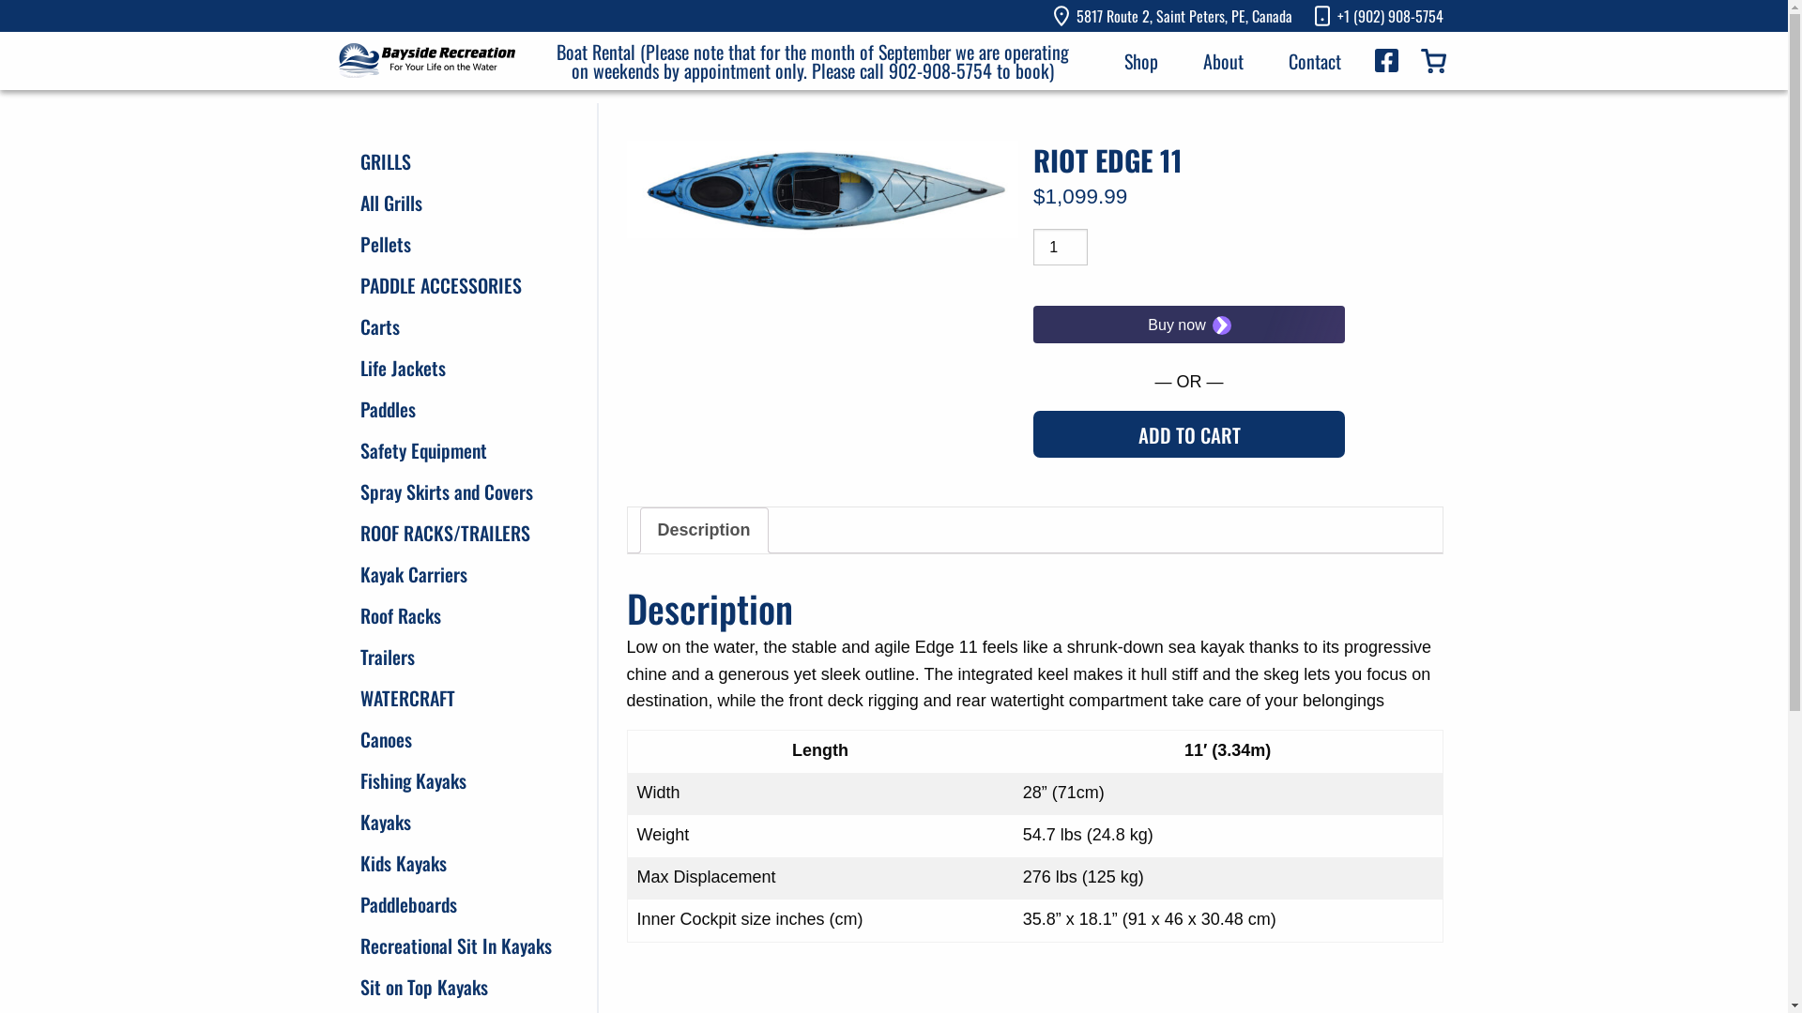 Image resolution: width=1802 pixels, height=1013 pixels. Describe the element at coordinates (823, 189) in the screenshot. I see `edge11_sky_topview` at that location.